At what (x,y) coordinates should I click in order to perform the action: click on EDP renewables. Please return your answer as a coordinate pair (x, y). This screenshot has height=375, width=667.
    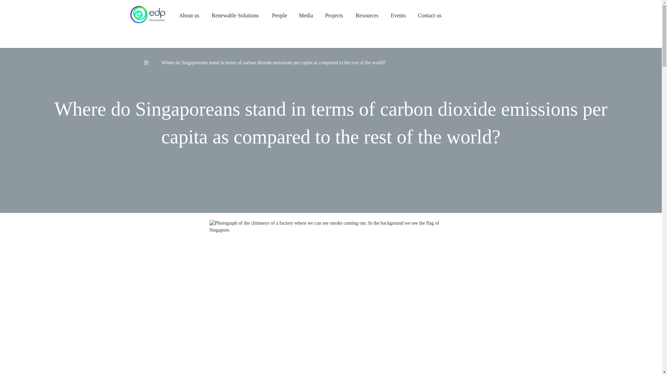
    Looking at the image, I should click on (147, 16).